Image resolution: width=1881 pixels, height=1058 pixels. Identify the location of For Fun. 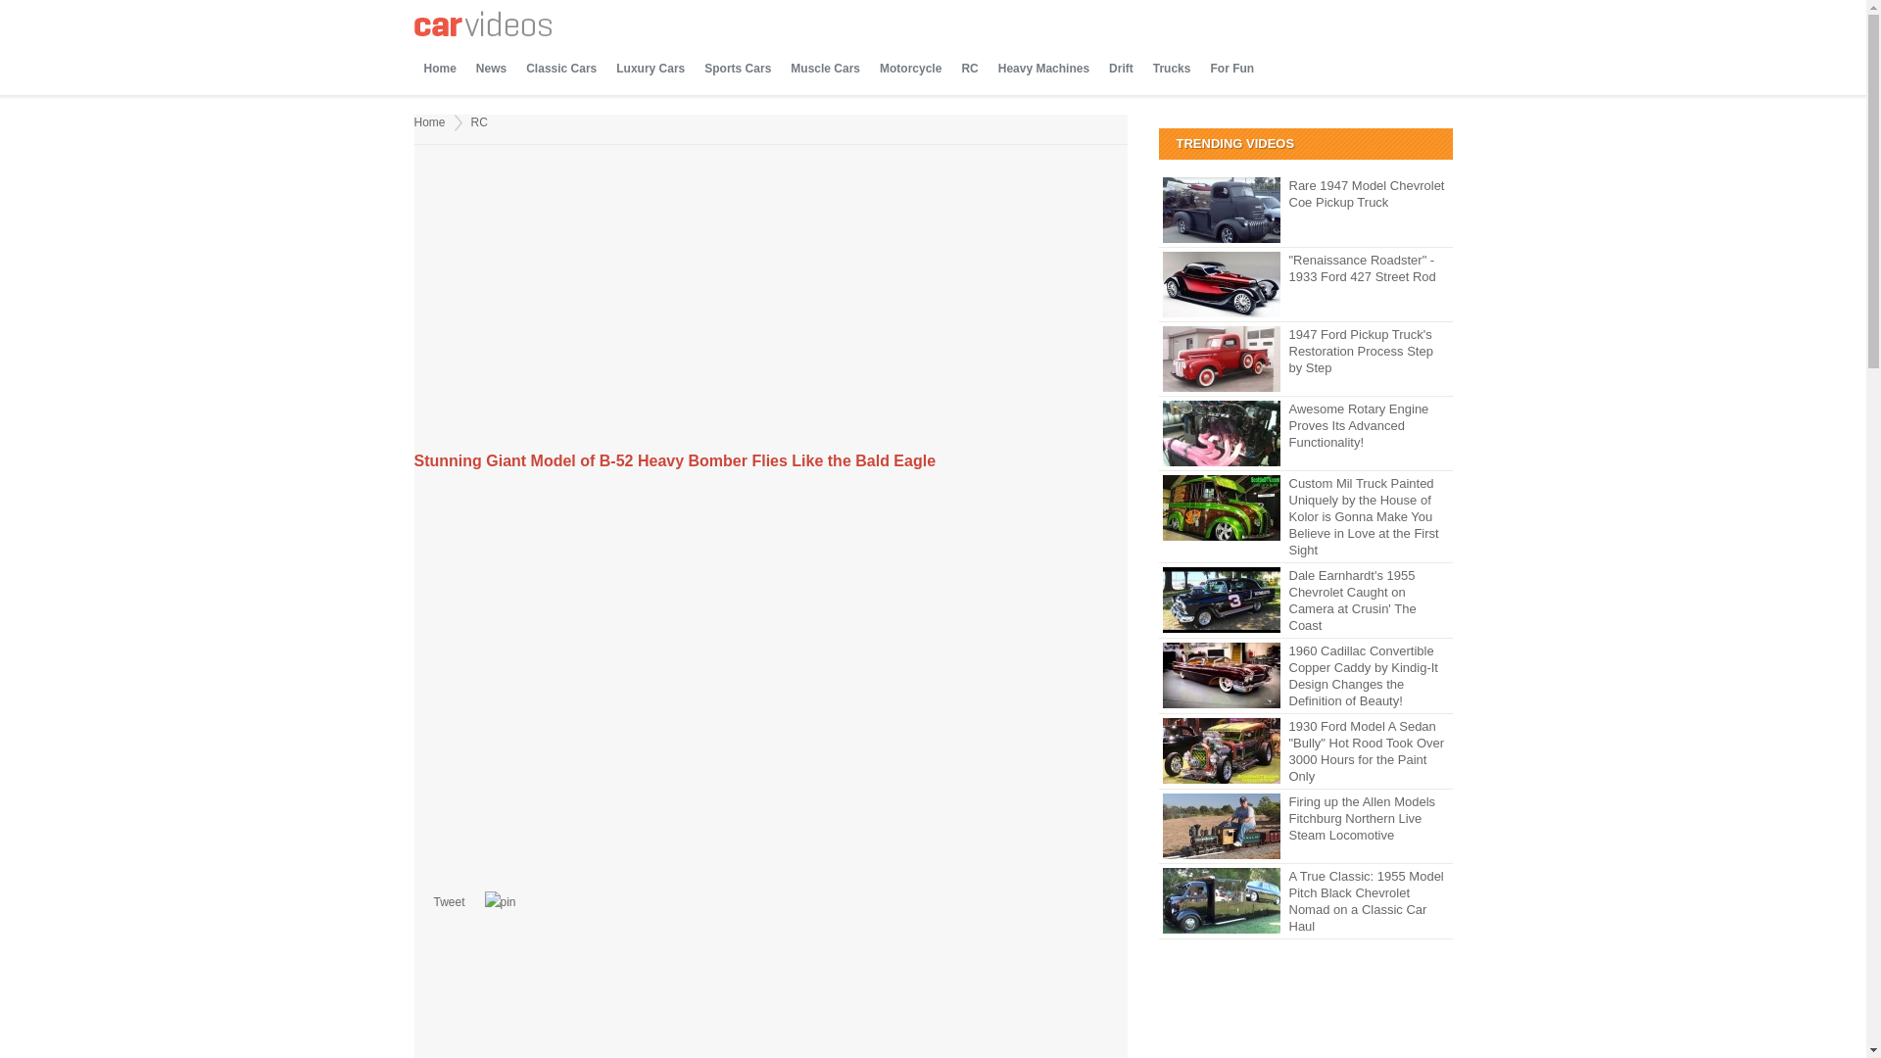
(1231, 69).